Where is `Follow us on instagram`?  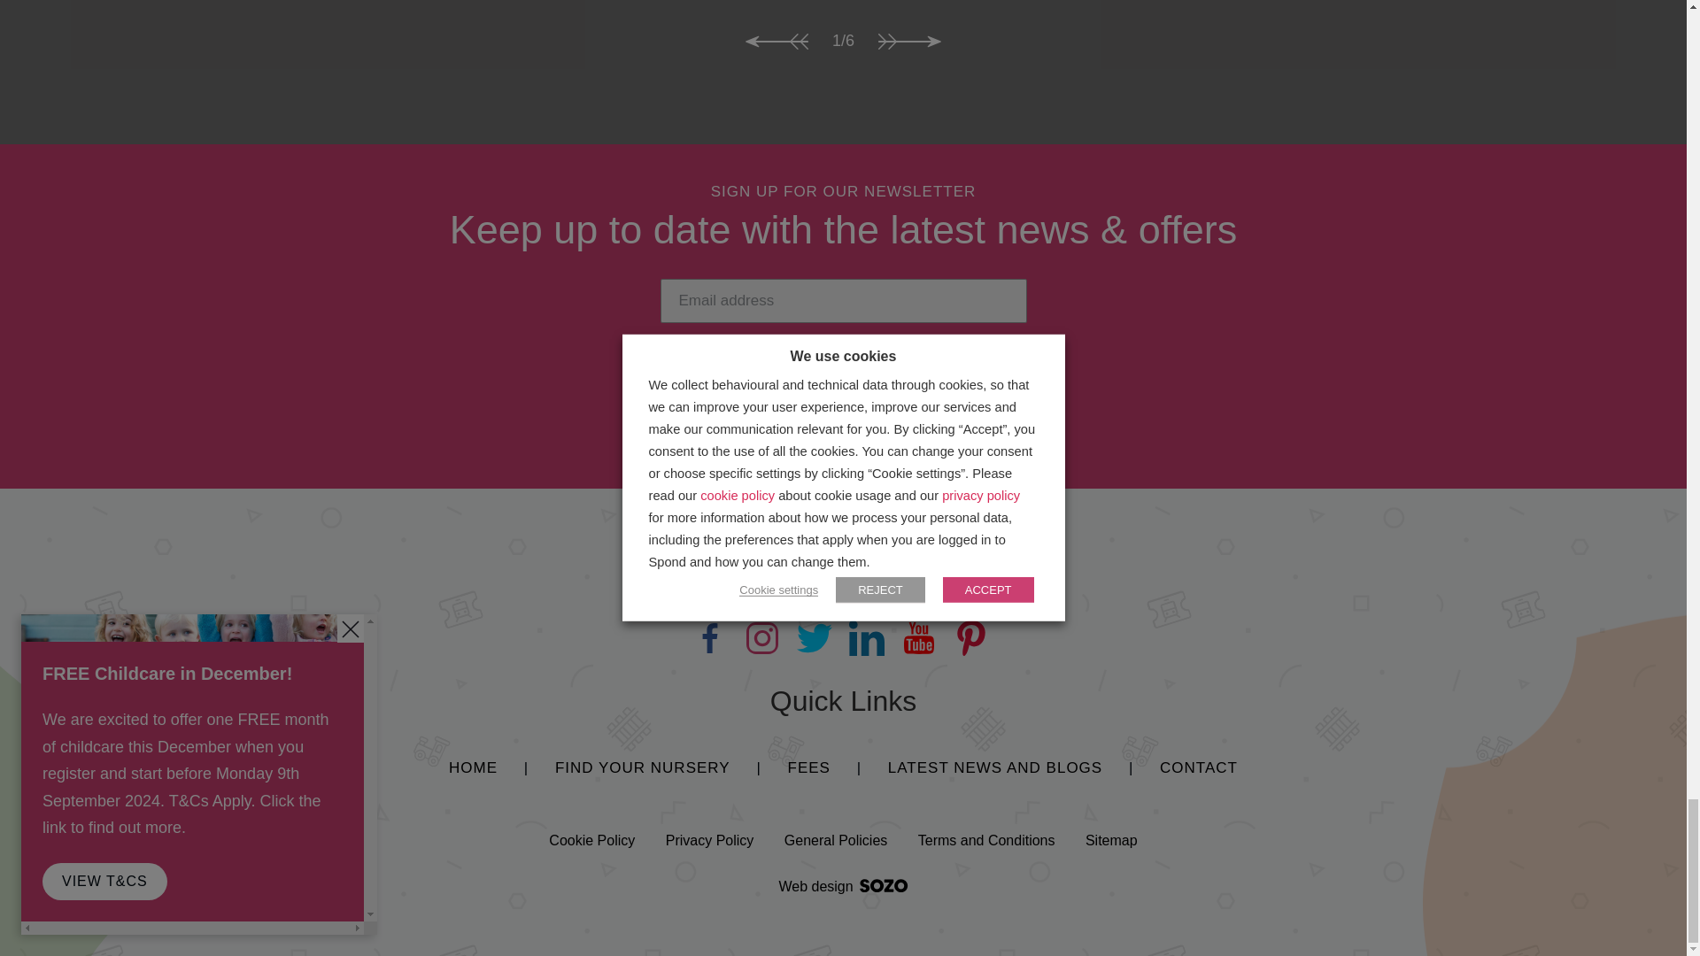 Follow us on instagram is located at coordinates (761, 638).